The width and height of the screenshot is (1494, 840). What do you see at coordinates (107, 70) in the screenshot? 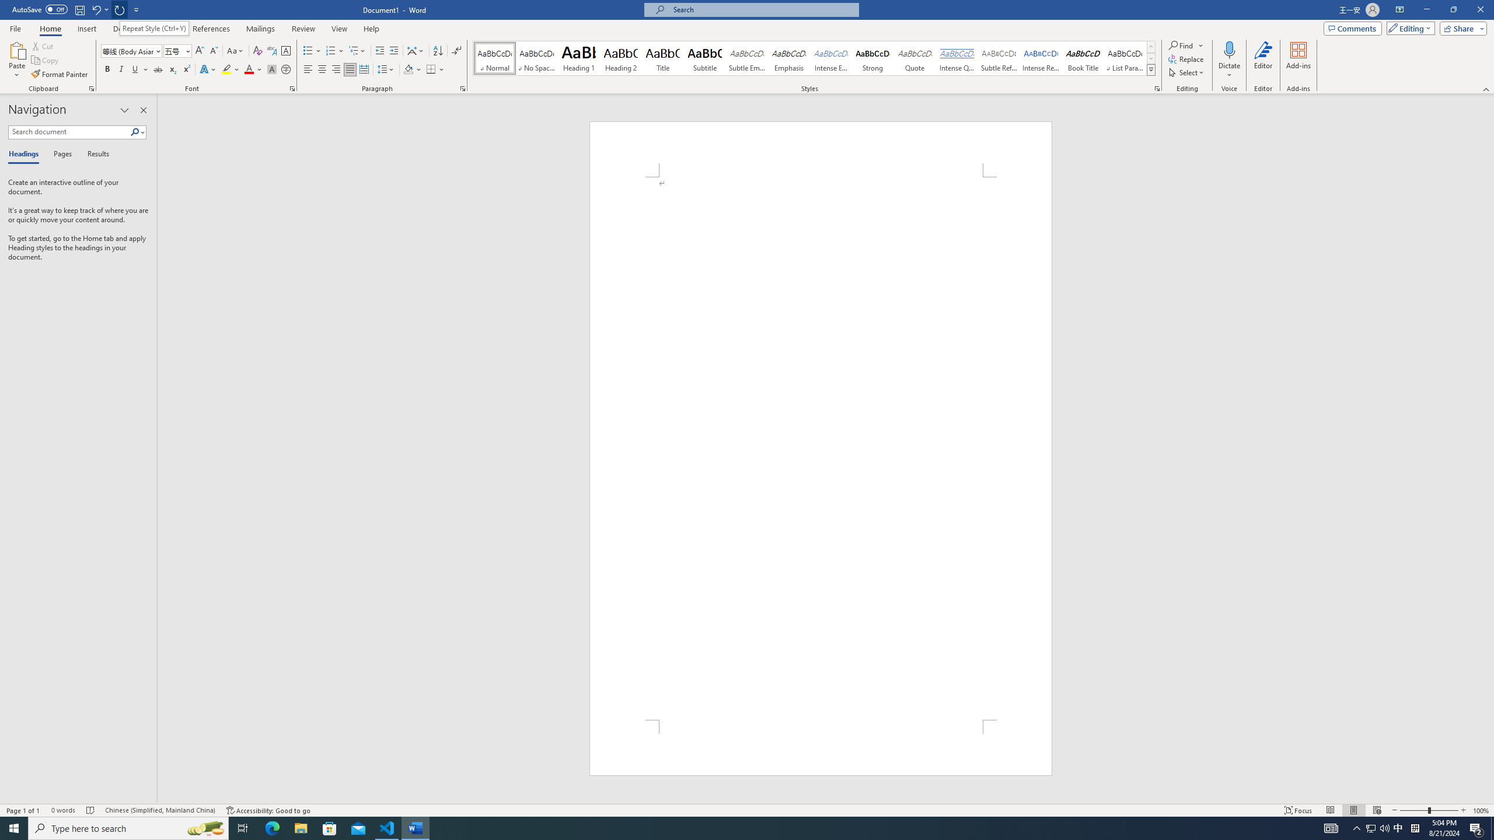
I see `Bold` at bounding box center [107, 70].